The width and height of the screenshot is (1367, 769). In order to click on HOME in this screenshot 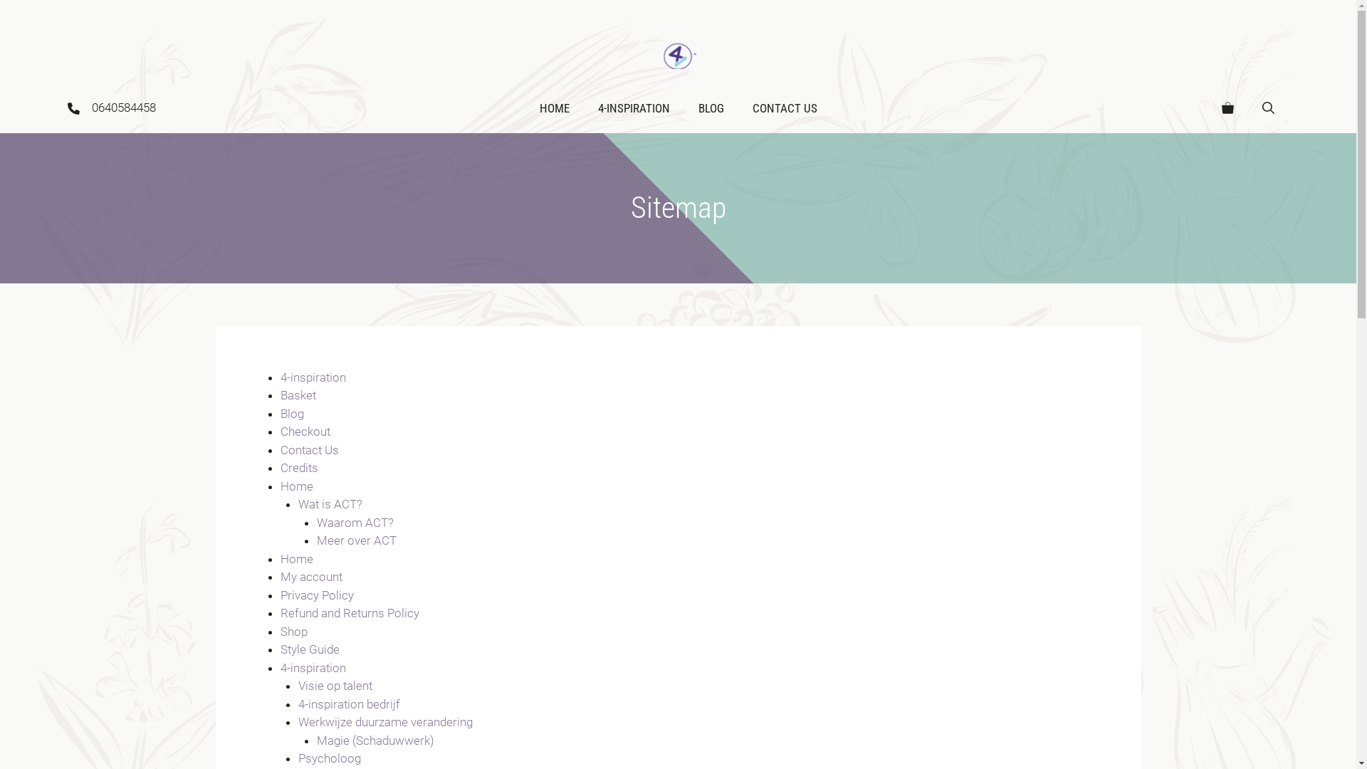, I will do `click(555, 108)`.